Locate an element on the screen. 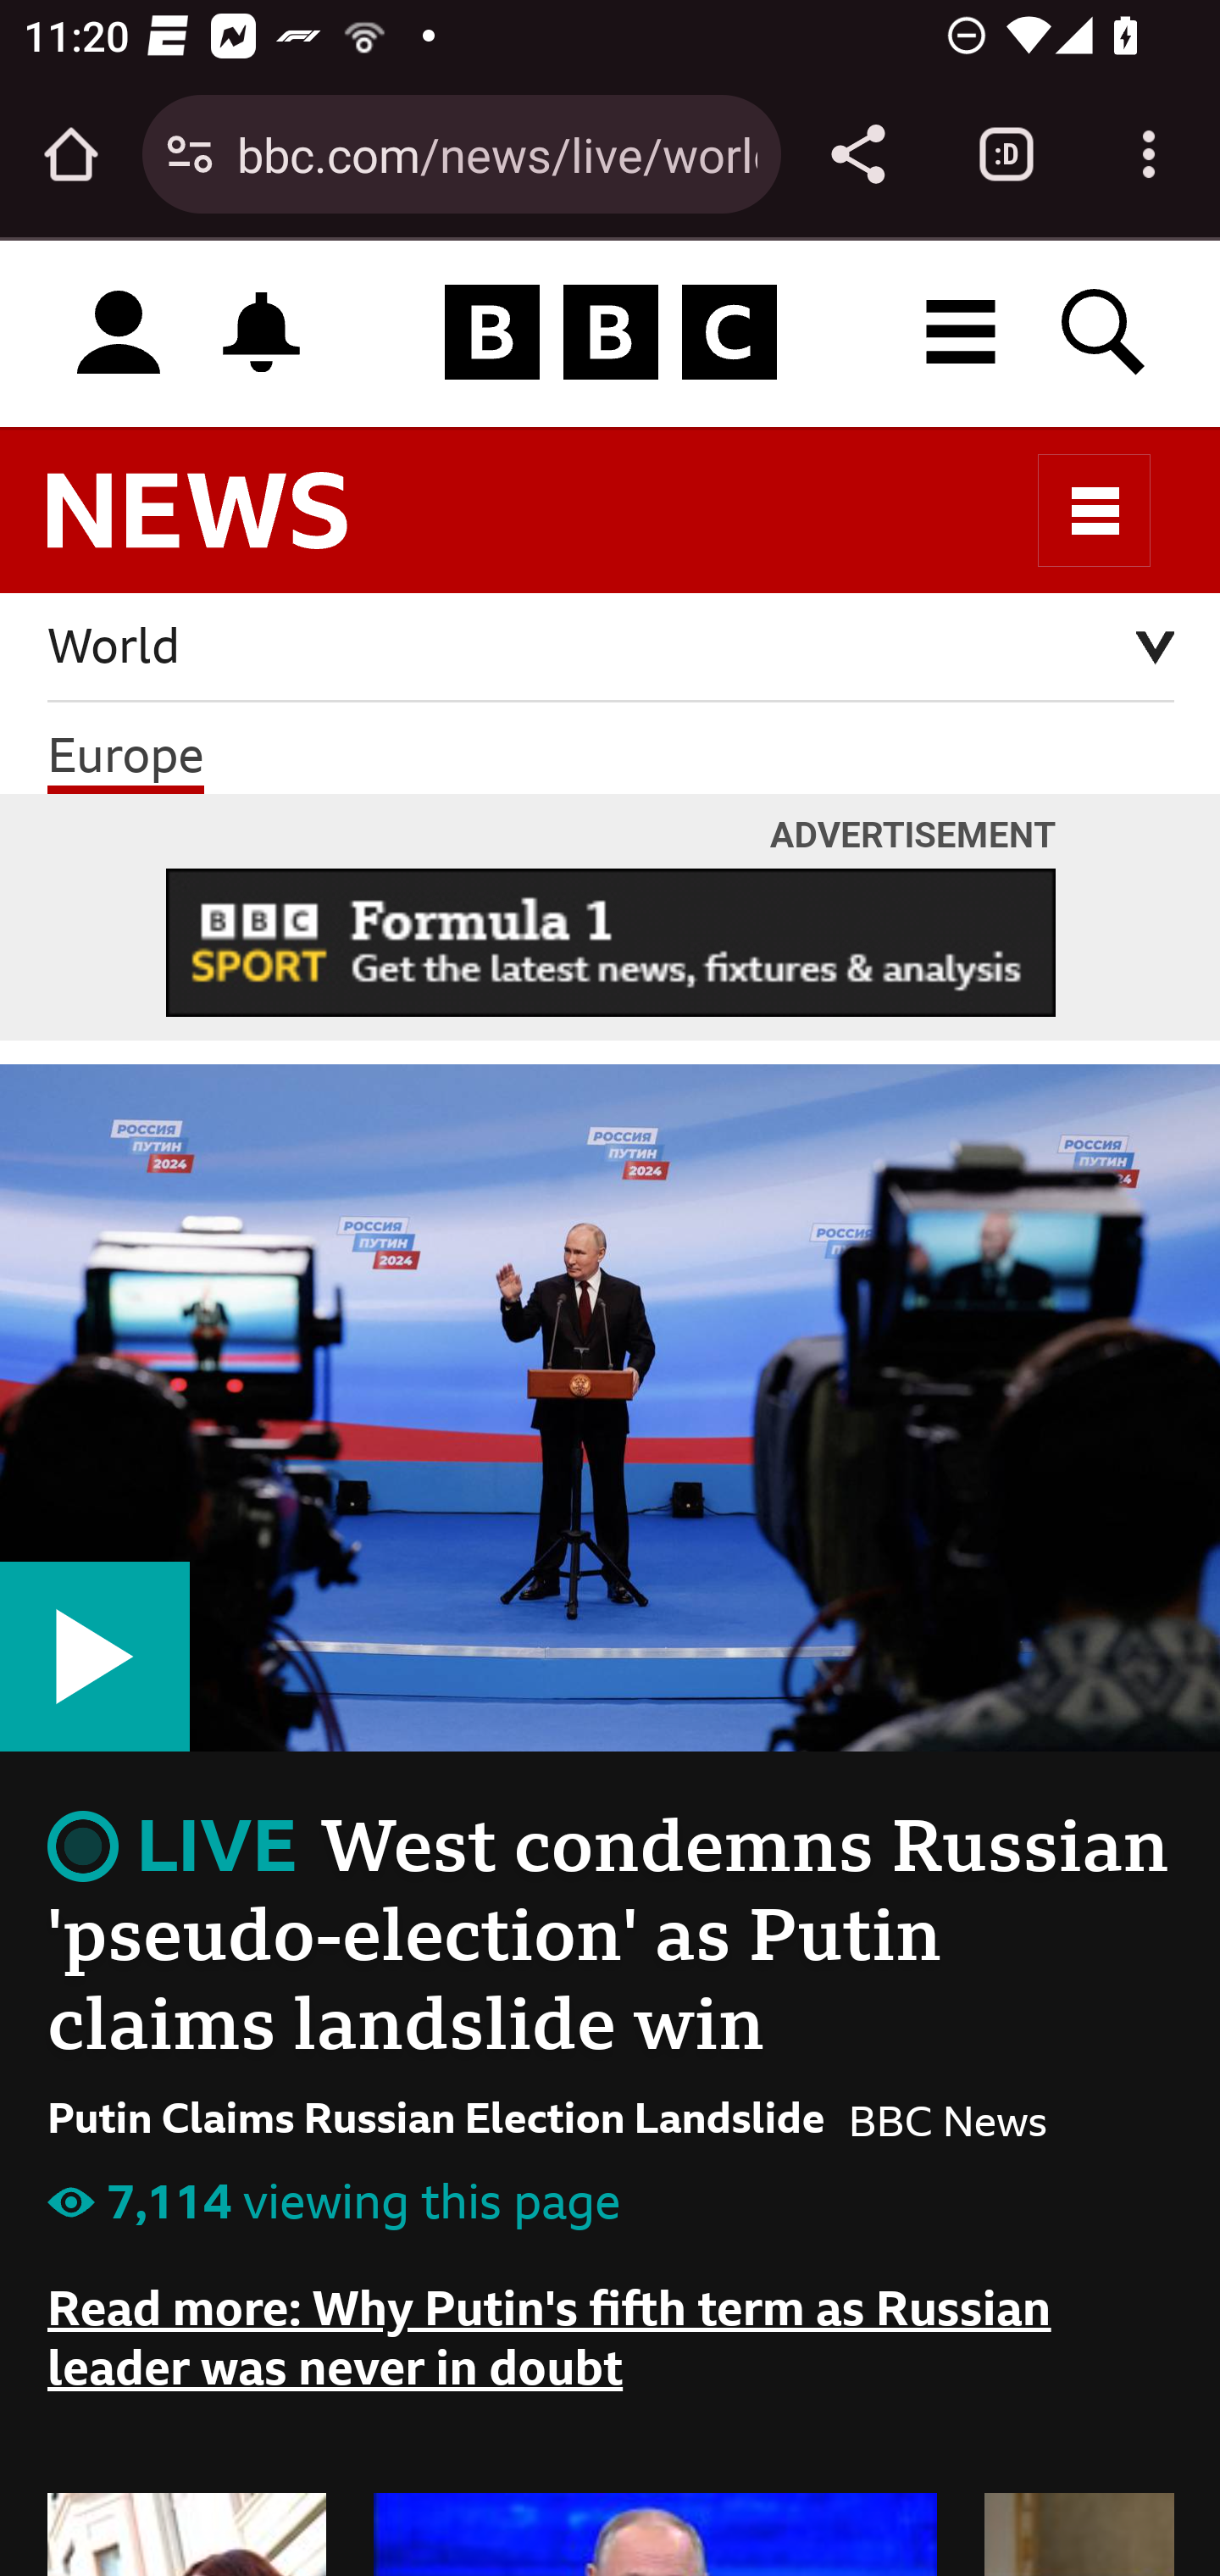  All BBC destinations menu is located at coordinates (962, 332).